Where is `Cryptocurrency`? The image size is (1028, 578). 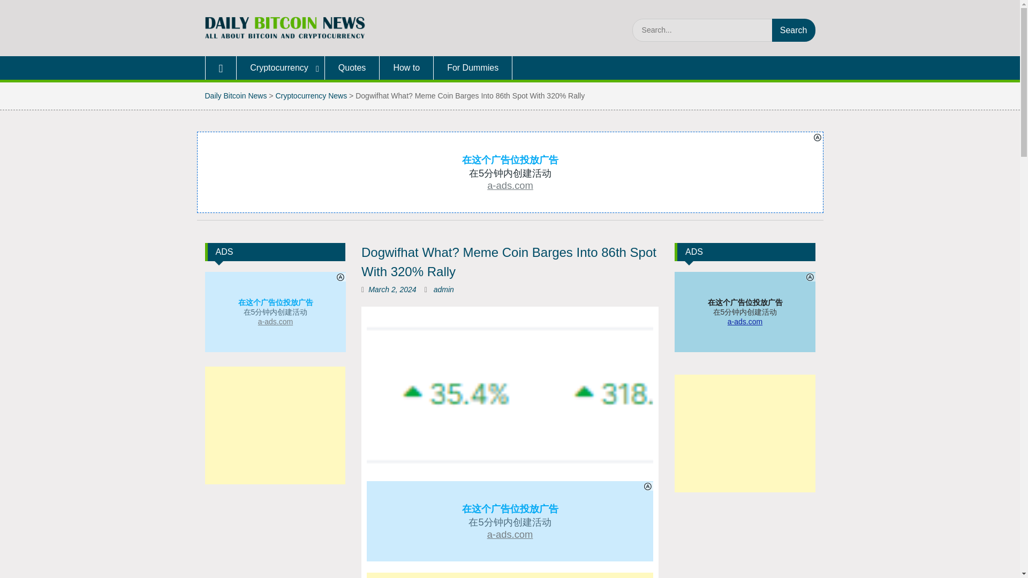
Cryptocurrency is located at coordinates (281, 67).